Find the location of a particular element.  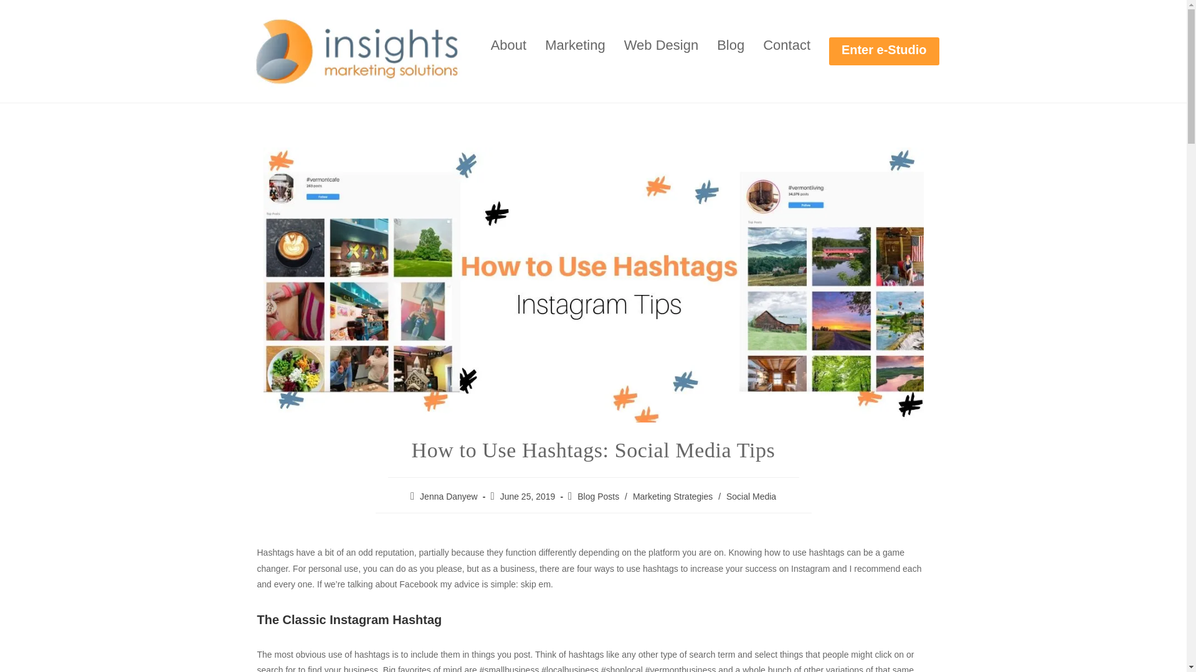

Blog Posts is located at coordinates (598, 496).